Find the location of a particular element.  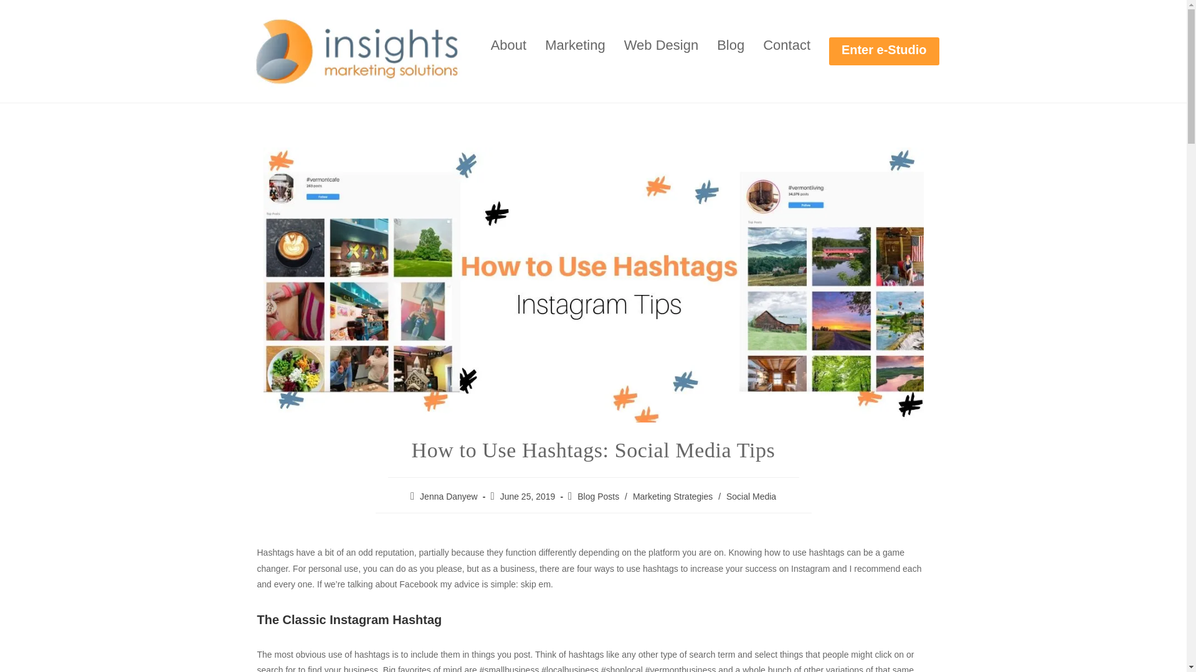

Blog Posts is located at coordinates (598, 496).